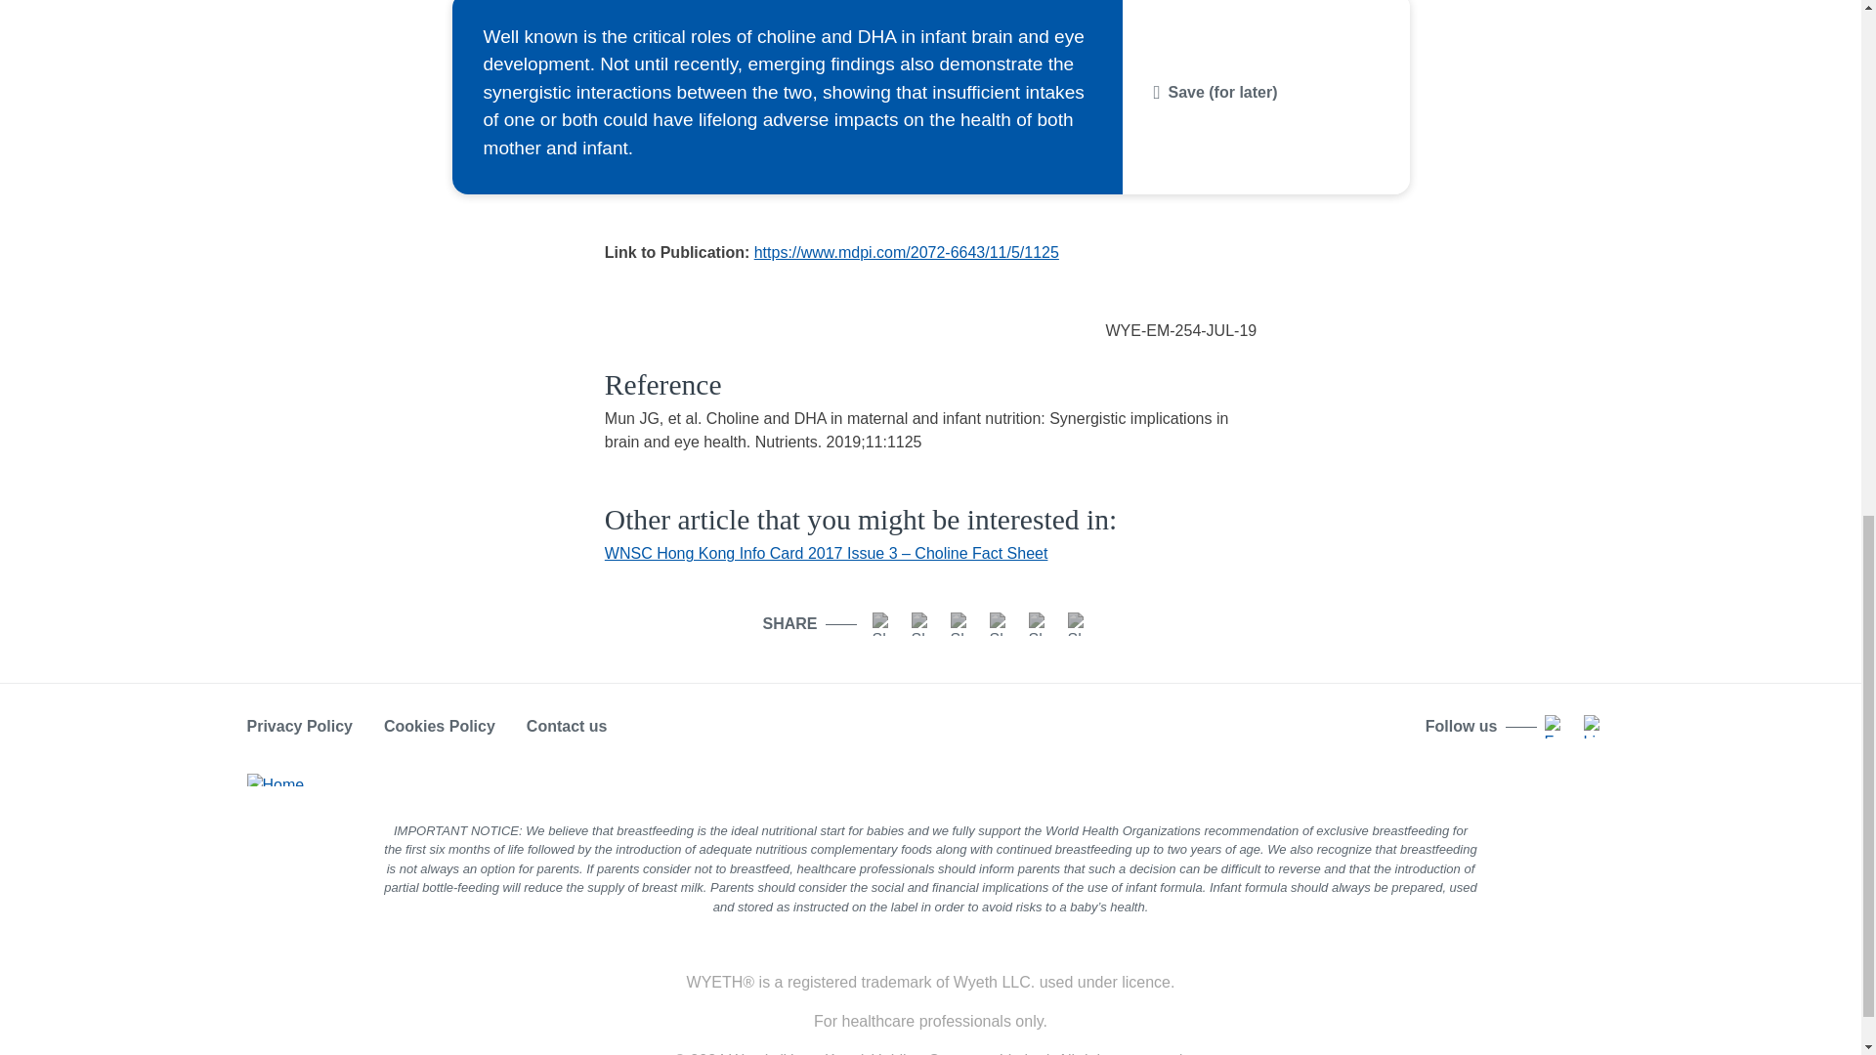 Image resolution: width=1876 pixels, height=1055 pixels. Describe the element at coordinates (1079, 624) in the screenshot. I see `Pin it` at that location.